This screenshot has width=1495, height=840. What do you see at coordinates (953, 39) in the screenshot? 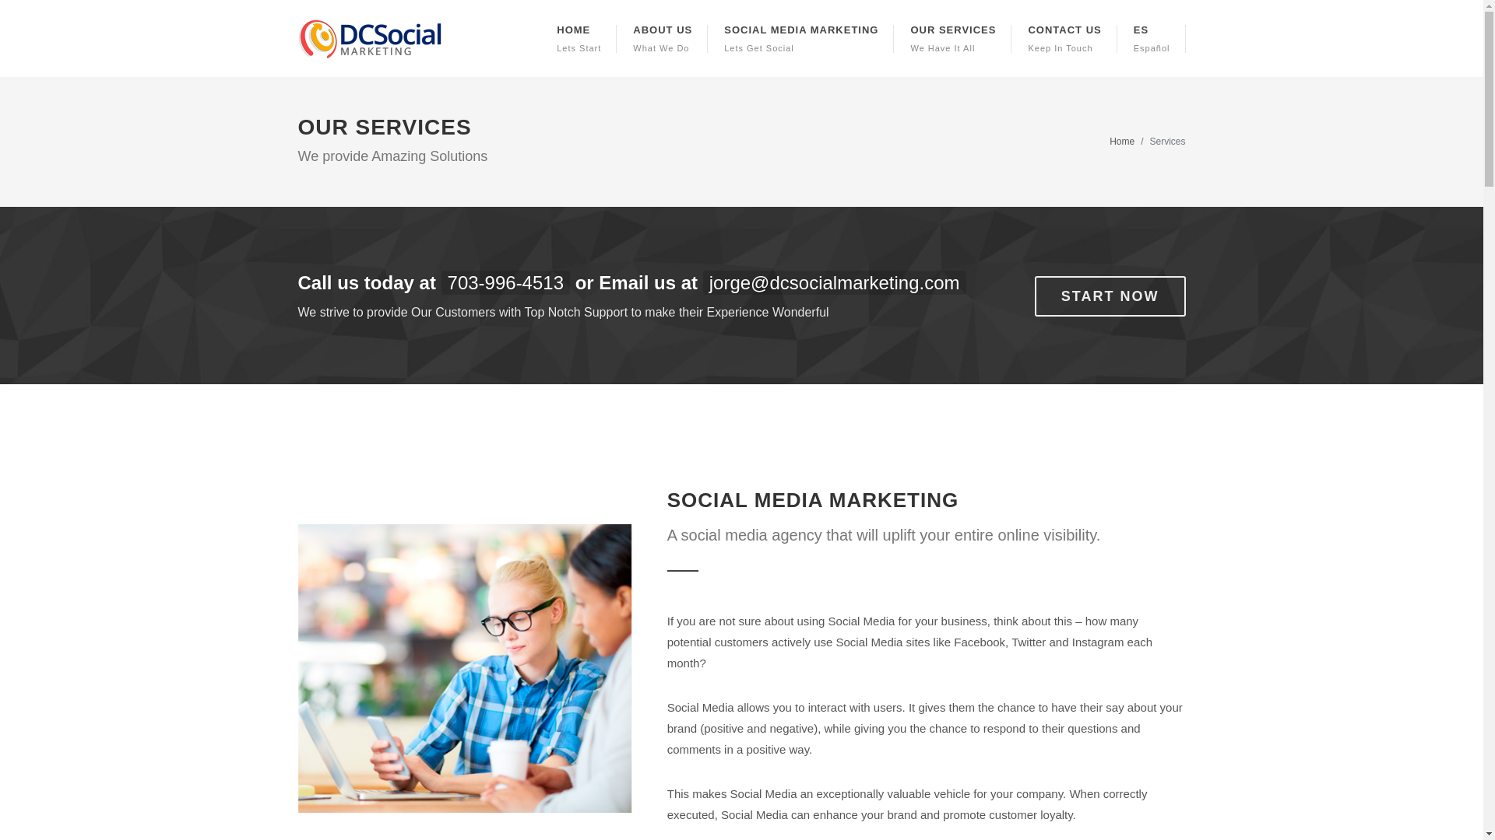
I see `START NOW` at bounding box center [953, 39].